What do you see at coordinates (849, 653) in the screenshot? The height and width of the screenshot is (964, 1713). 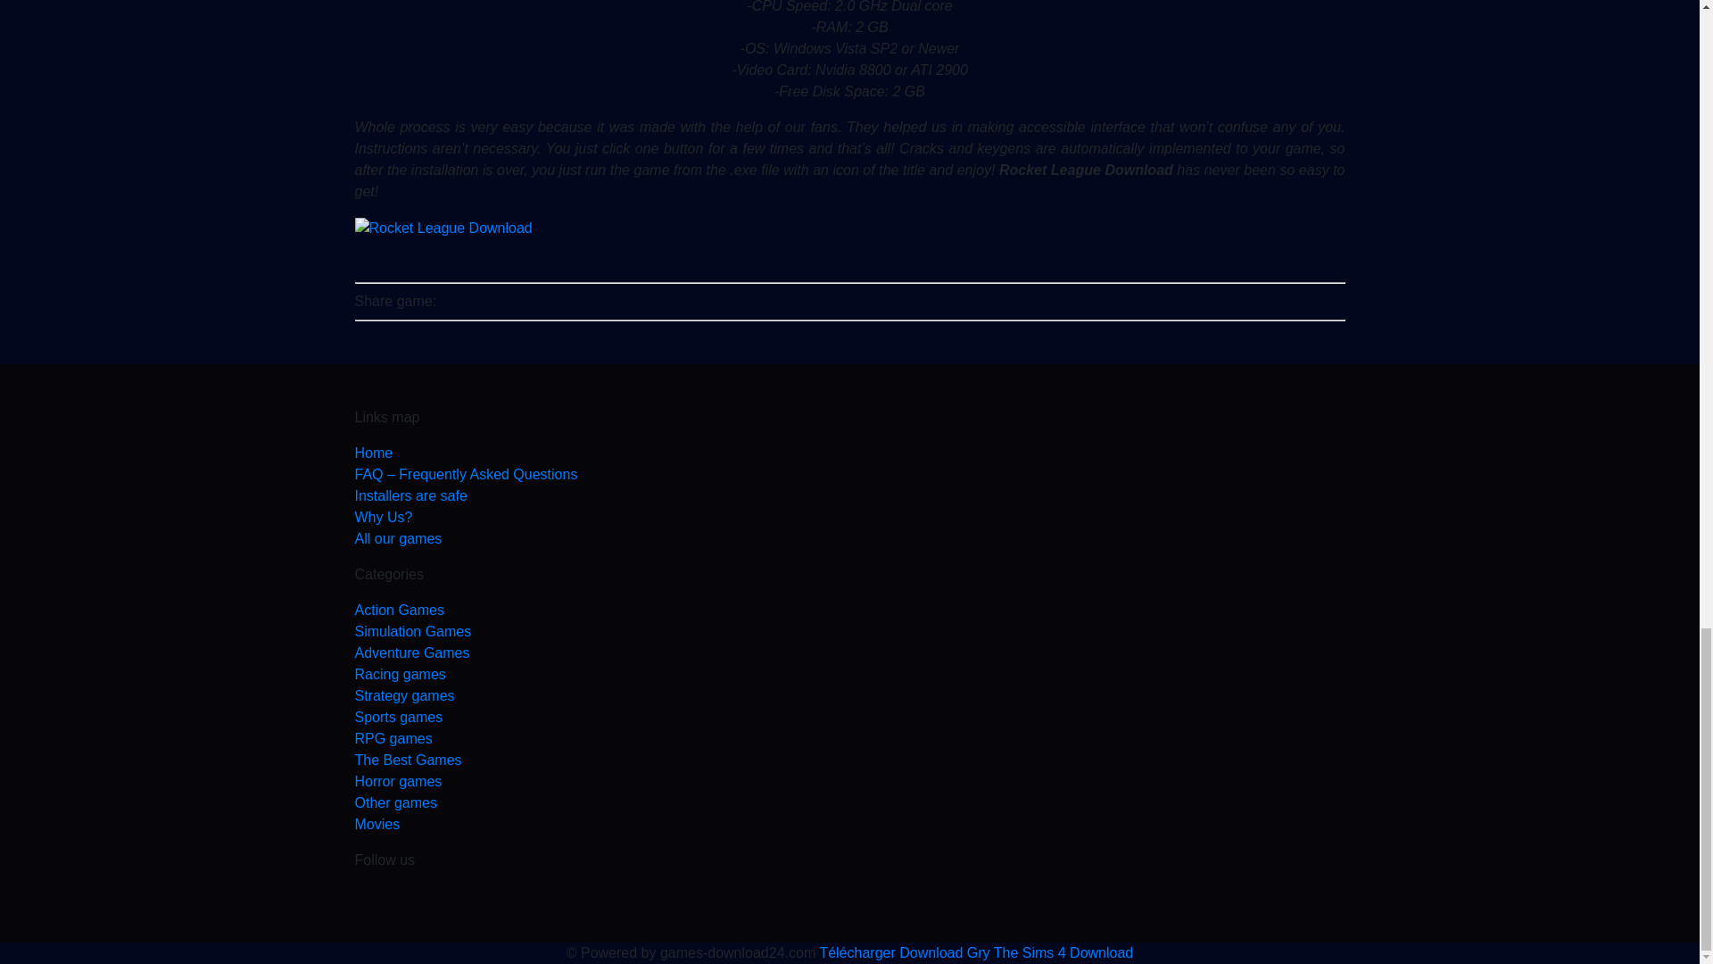 I see `Adventure Games` at bounding box center [849, 653].